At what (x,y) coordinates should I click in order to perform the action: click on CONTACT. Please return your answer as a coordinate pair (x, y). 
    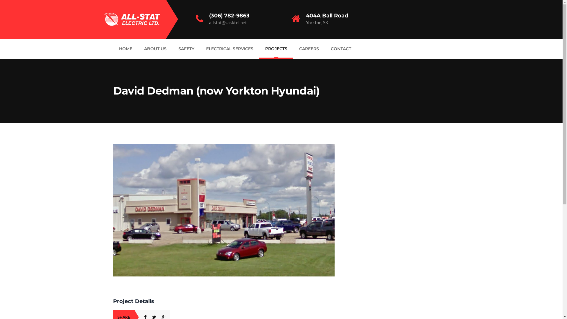
    Looking at the image, I should click on (341, 48).